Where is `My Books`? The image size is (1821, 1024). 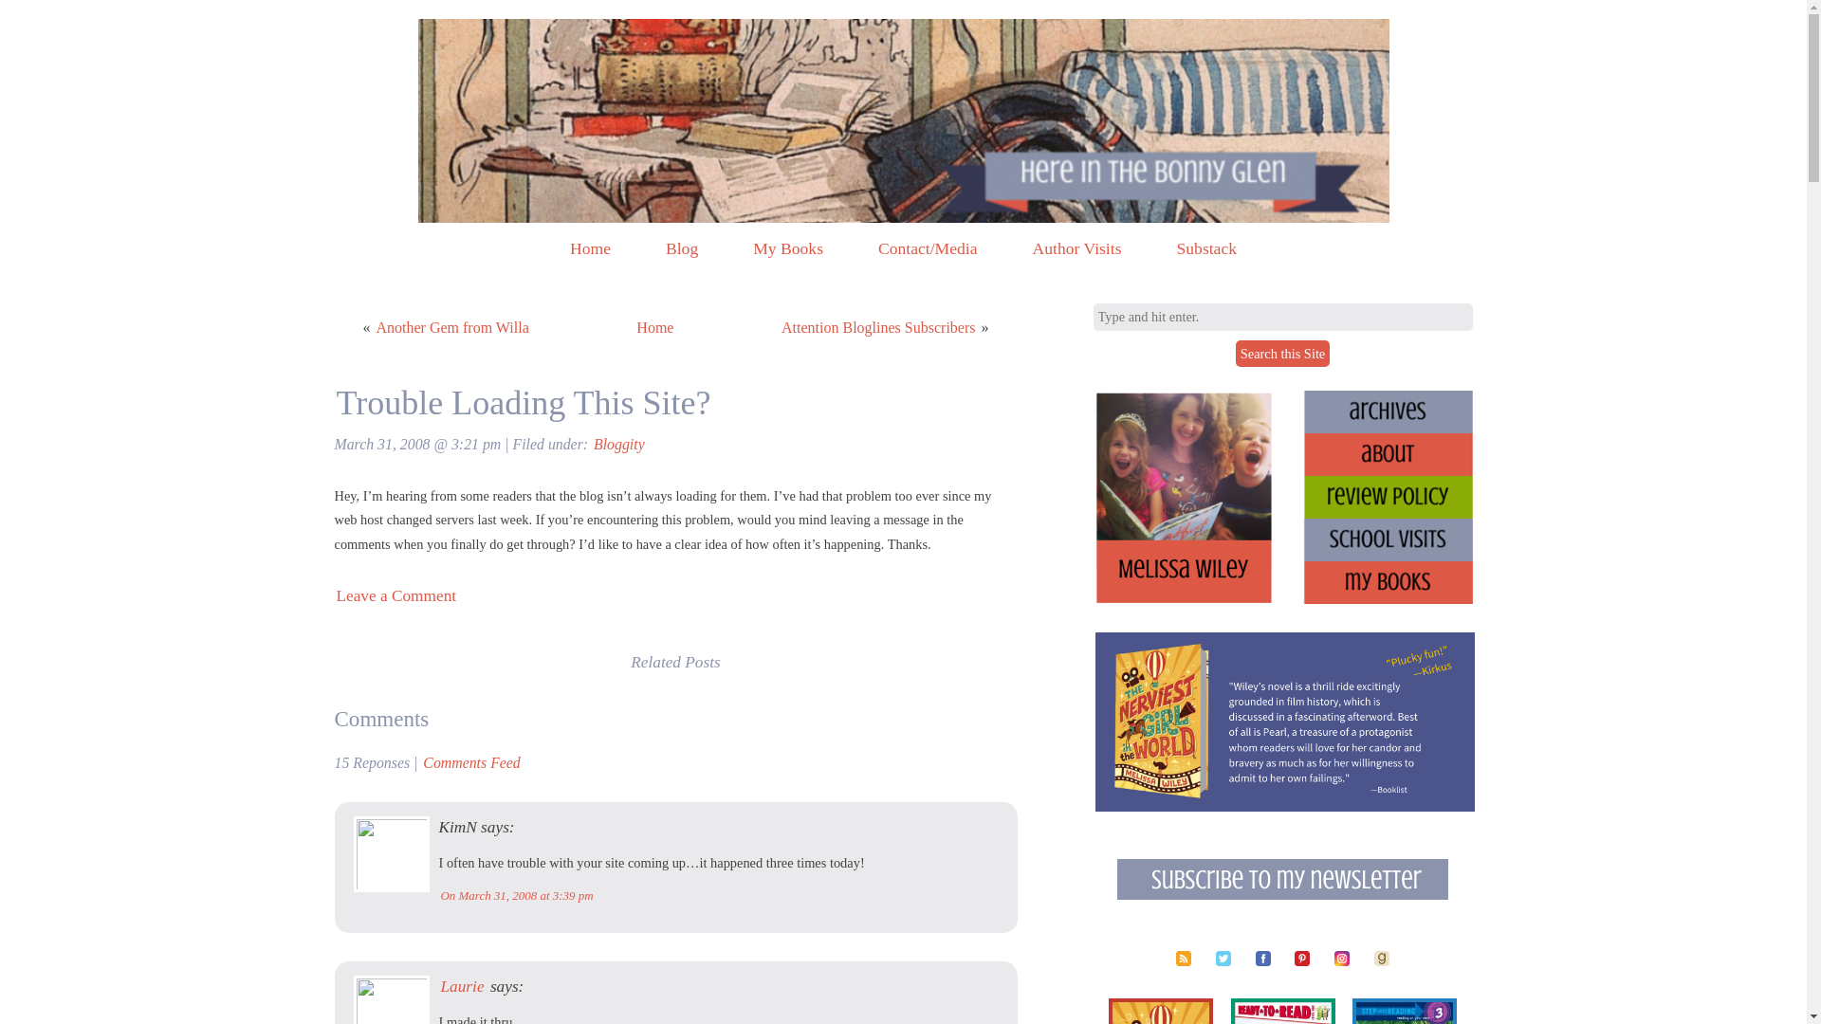
My Books is located at coordinates (787, 248).